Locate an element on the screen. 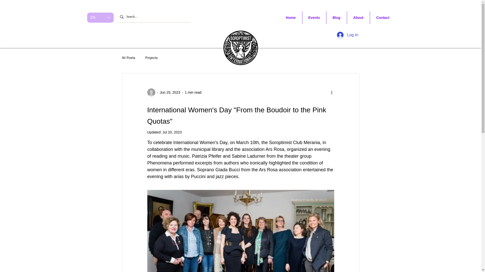 This screenshot has width=485, height=272. Home is located at coordinates (290, 18).